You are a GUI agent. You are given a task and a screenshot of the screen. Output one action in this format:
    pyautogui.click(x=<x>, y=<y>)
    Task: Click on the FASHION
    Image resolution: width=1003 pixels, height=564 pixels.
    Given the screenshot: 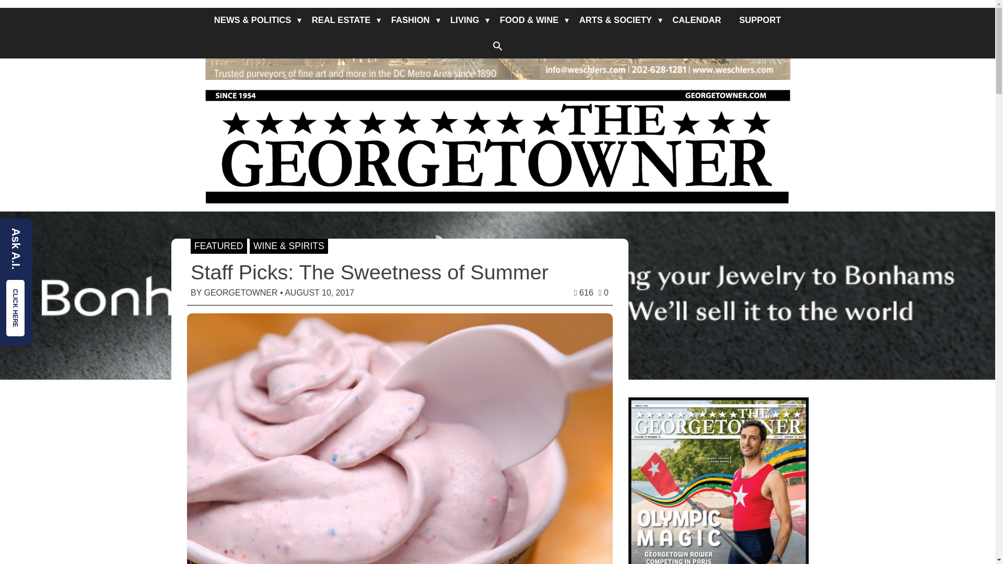 What is the action you would take?
    pyautogui.click(x=410, y=20)
    